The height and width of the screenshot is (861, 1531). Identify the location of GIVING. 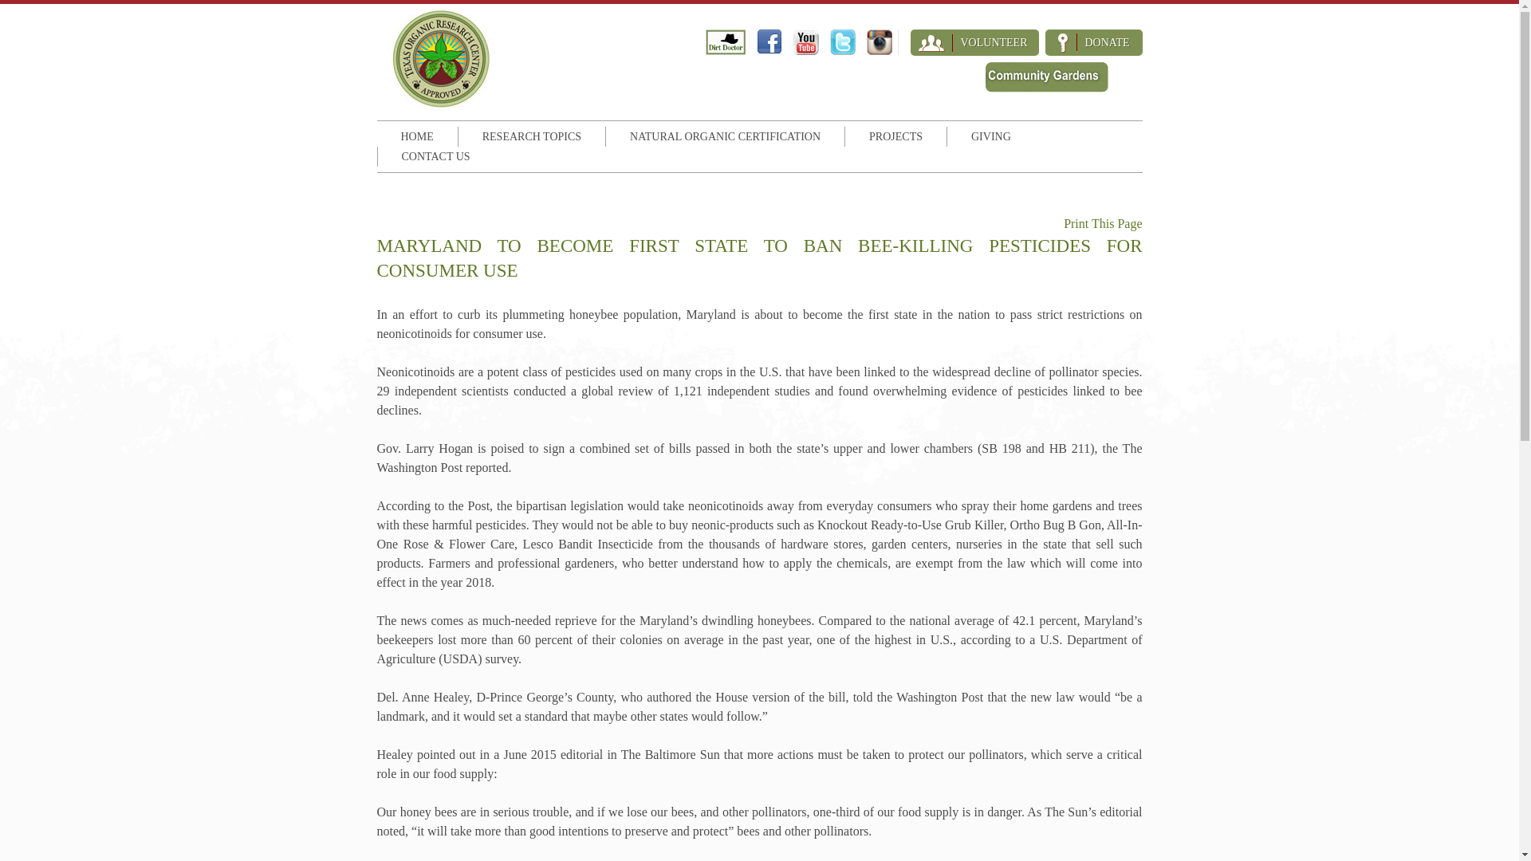
(990, 136).